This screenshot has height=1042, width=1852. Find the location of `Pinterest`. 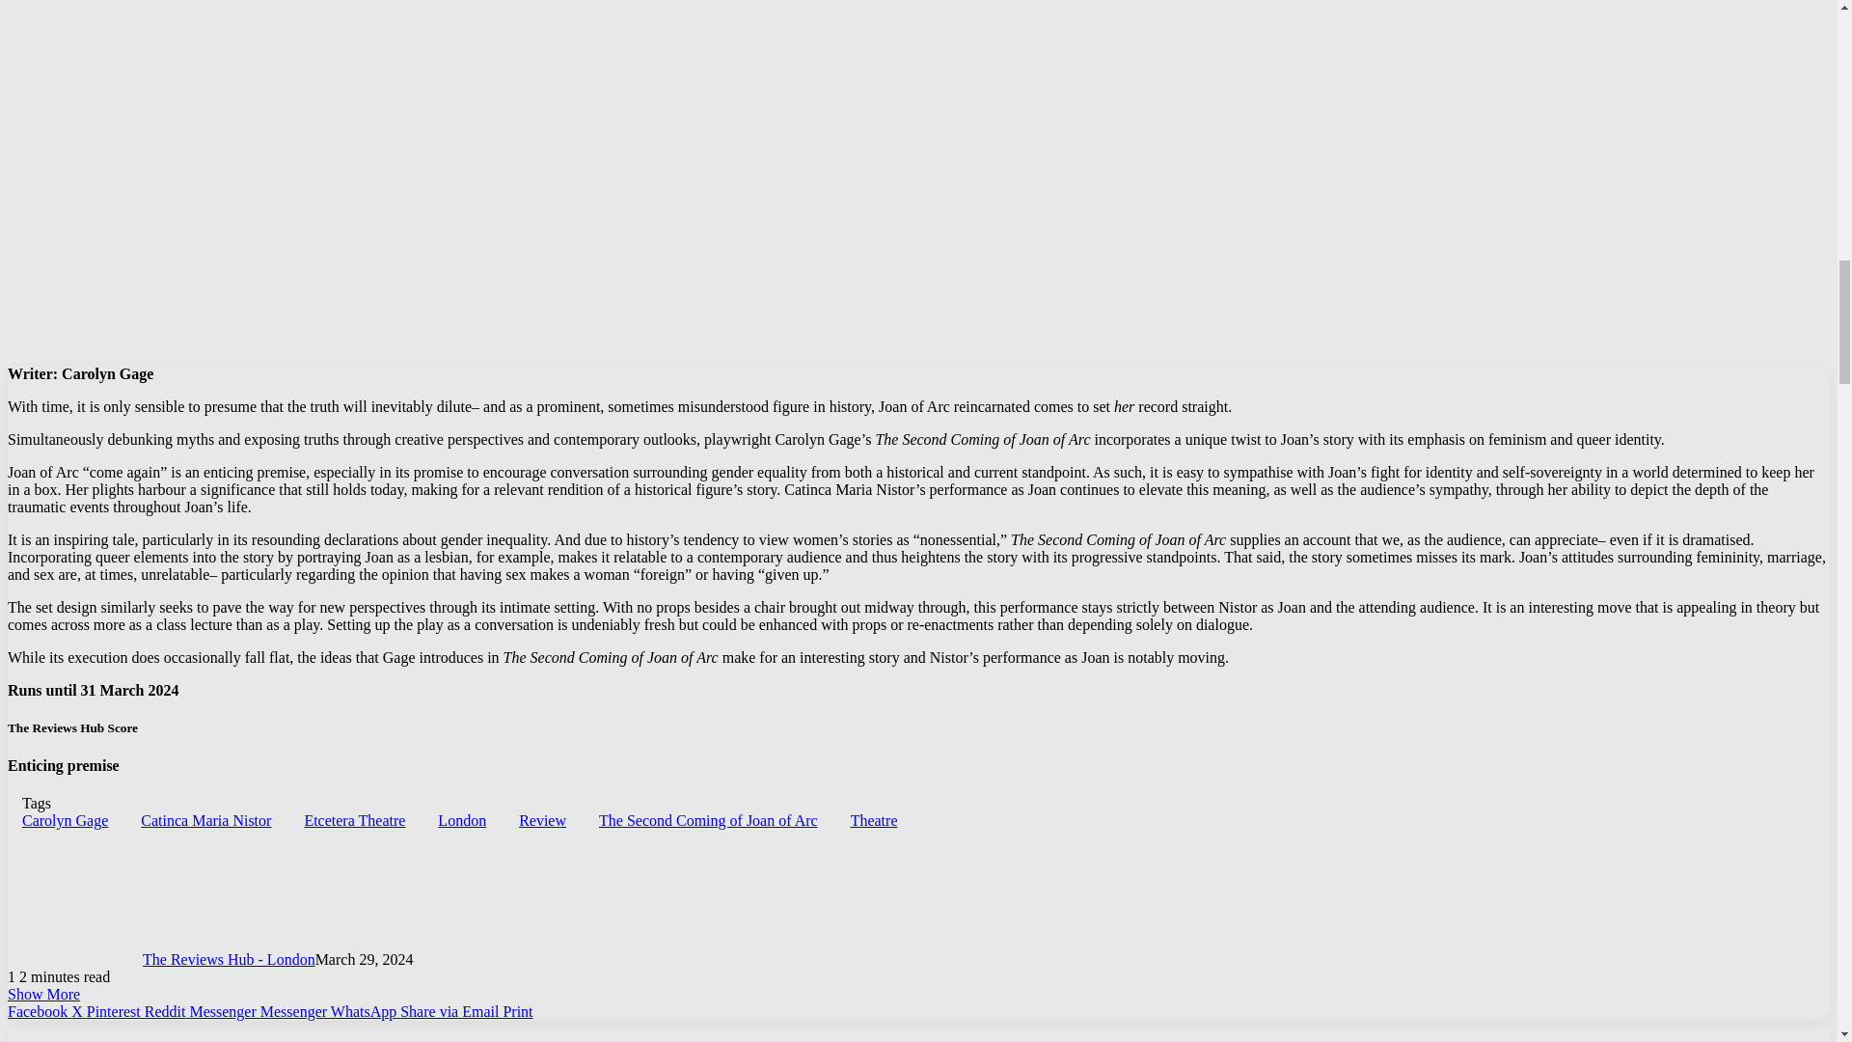

Pinterest is located at coordinates (112, 1011).